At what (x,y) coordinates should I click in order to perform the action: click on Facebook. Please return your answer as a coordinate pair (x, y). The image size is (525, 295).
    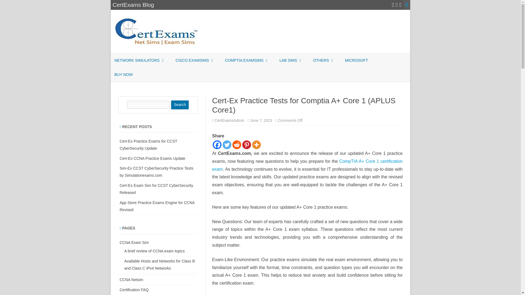
    Looking at the image, I should click on (217, 145).